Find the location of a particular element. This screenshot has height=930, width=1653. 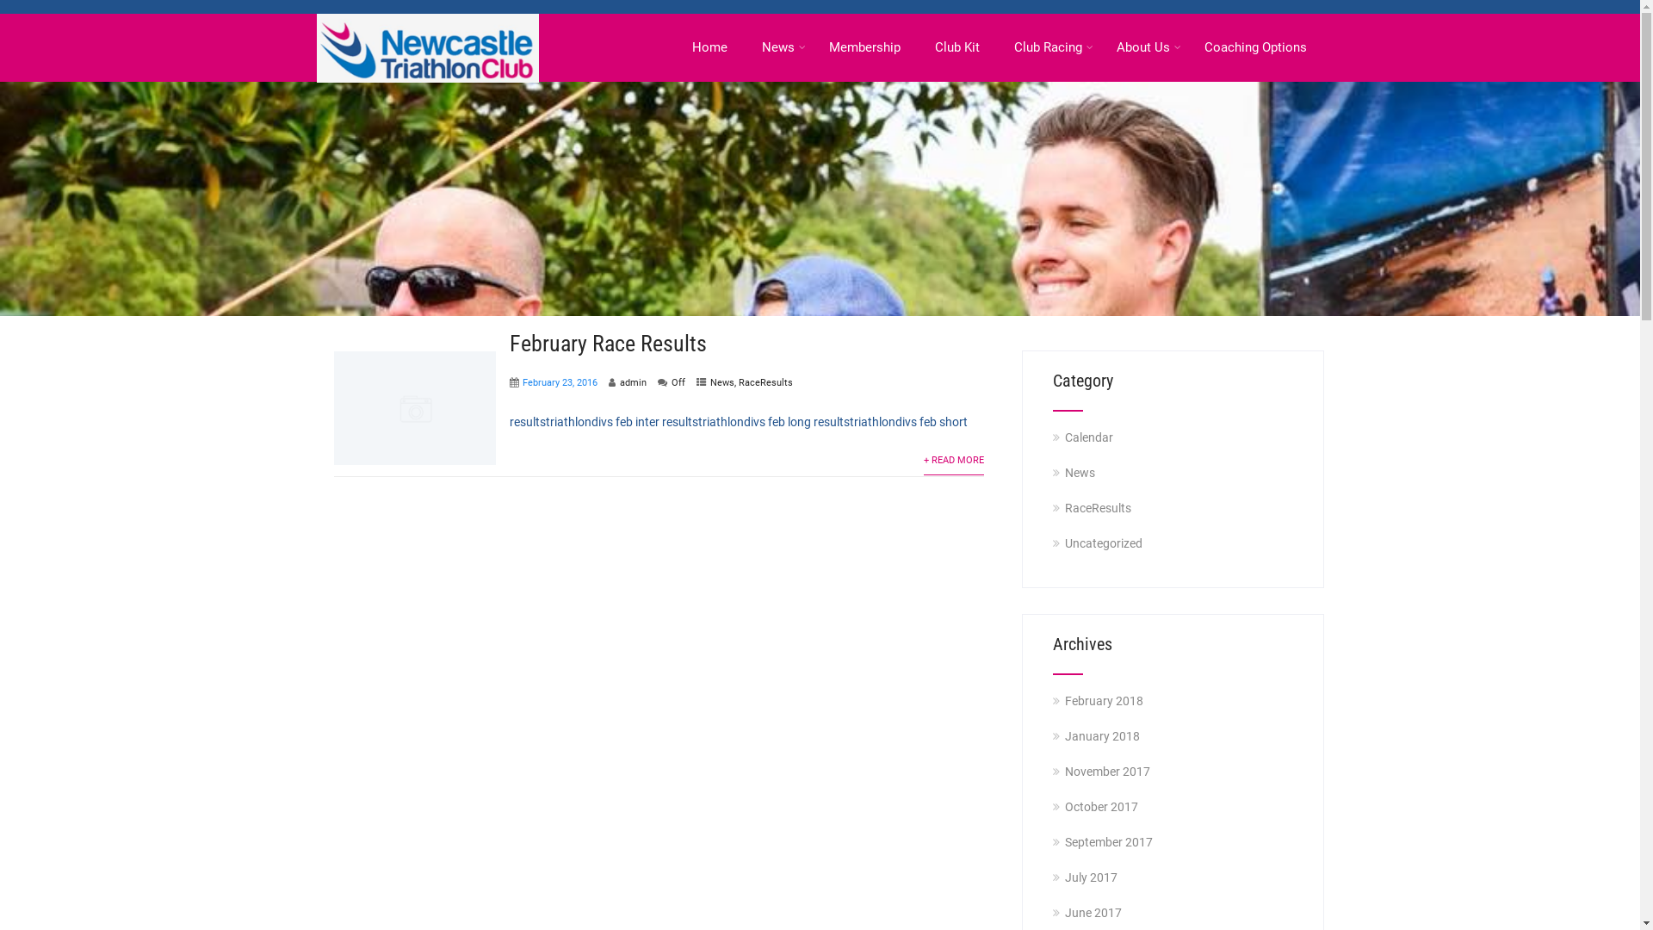

admin is located at coordinates (634, 382).